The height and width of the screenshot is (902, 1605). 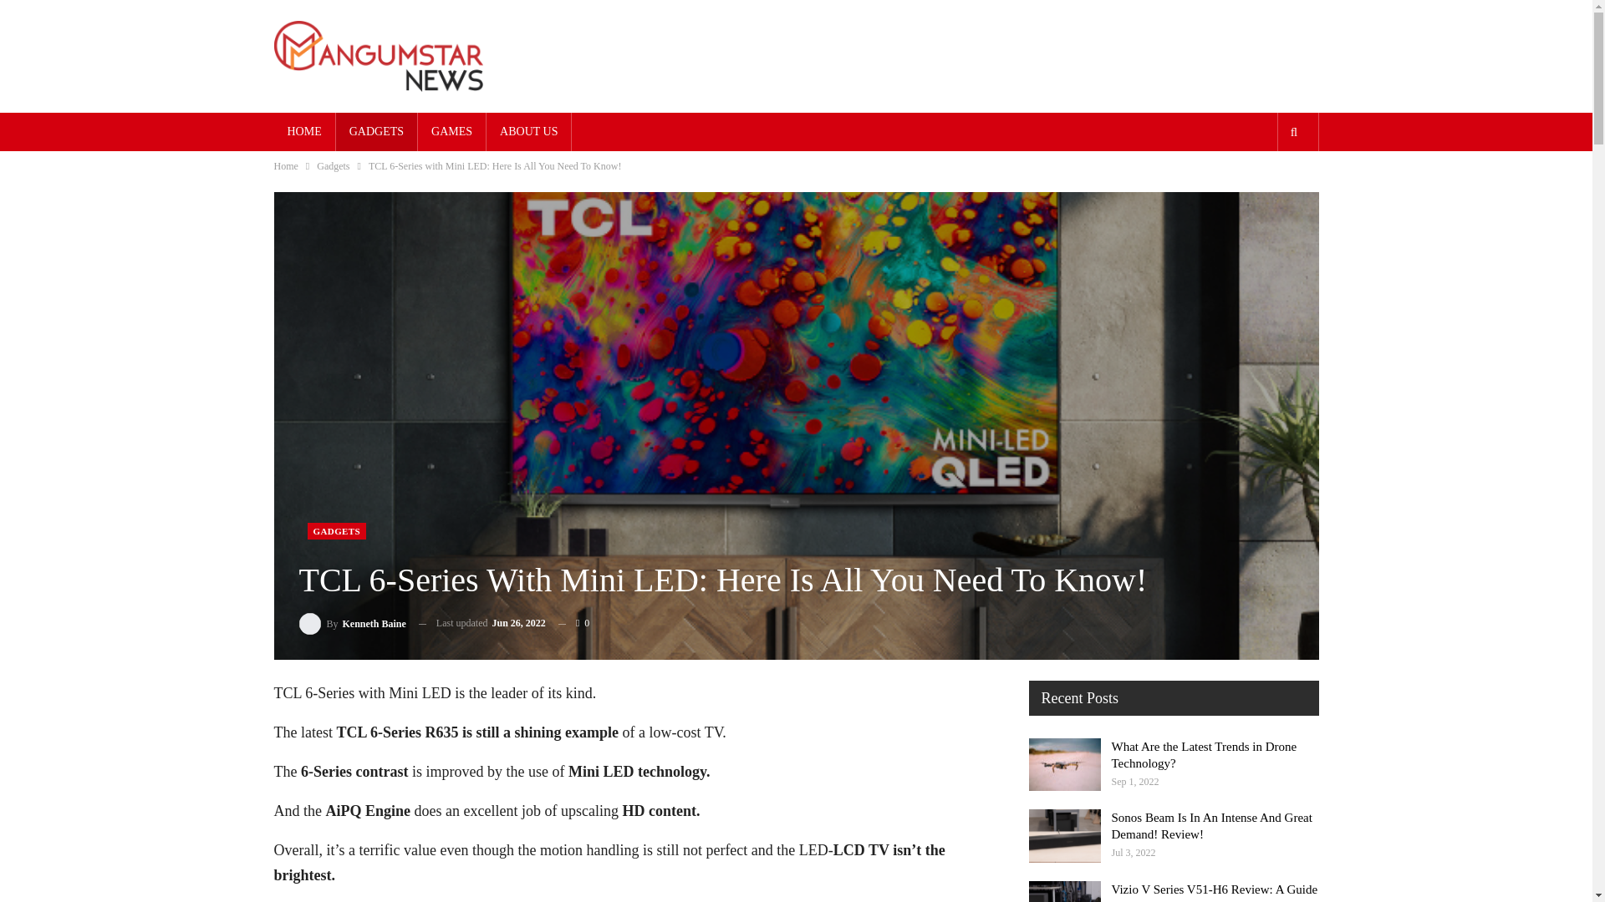 I want to click on HOME, so click(x=304, y=132).